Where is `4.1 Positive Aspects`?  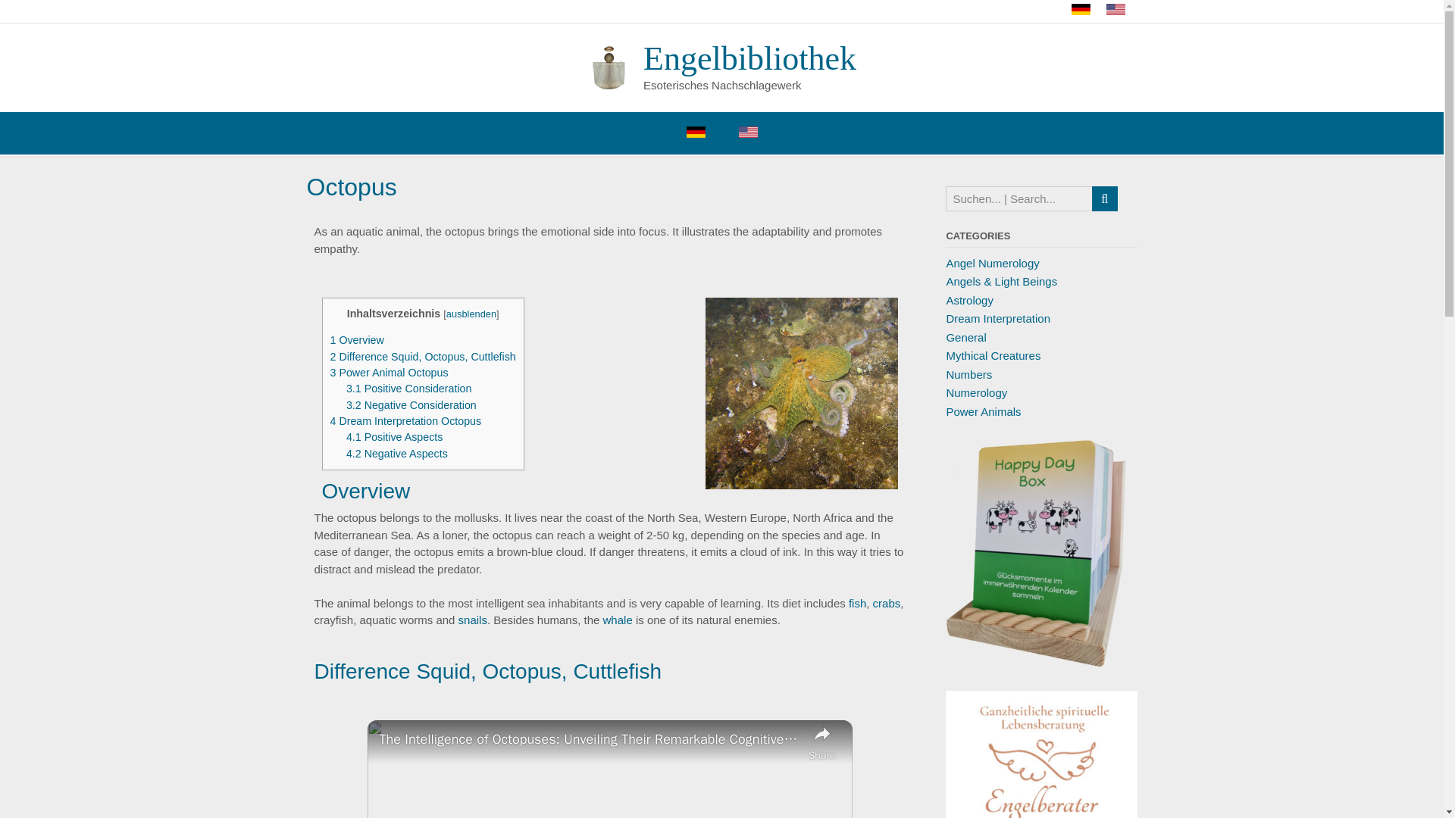 4.1 Positive Aspects is located at coordinates (394, 437).